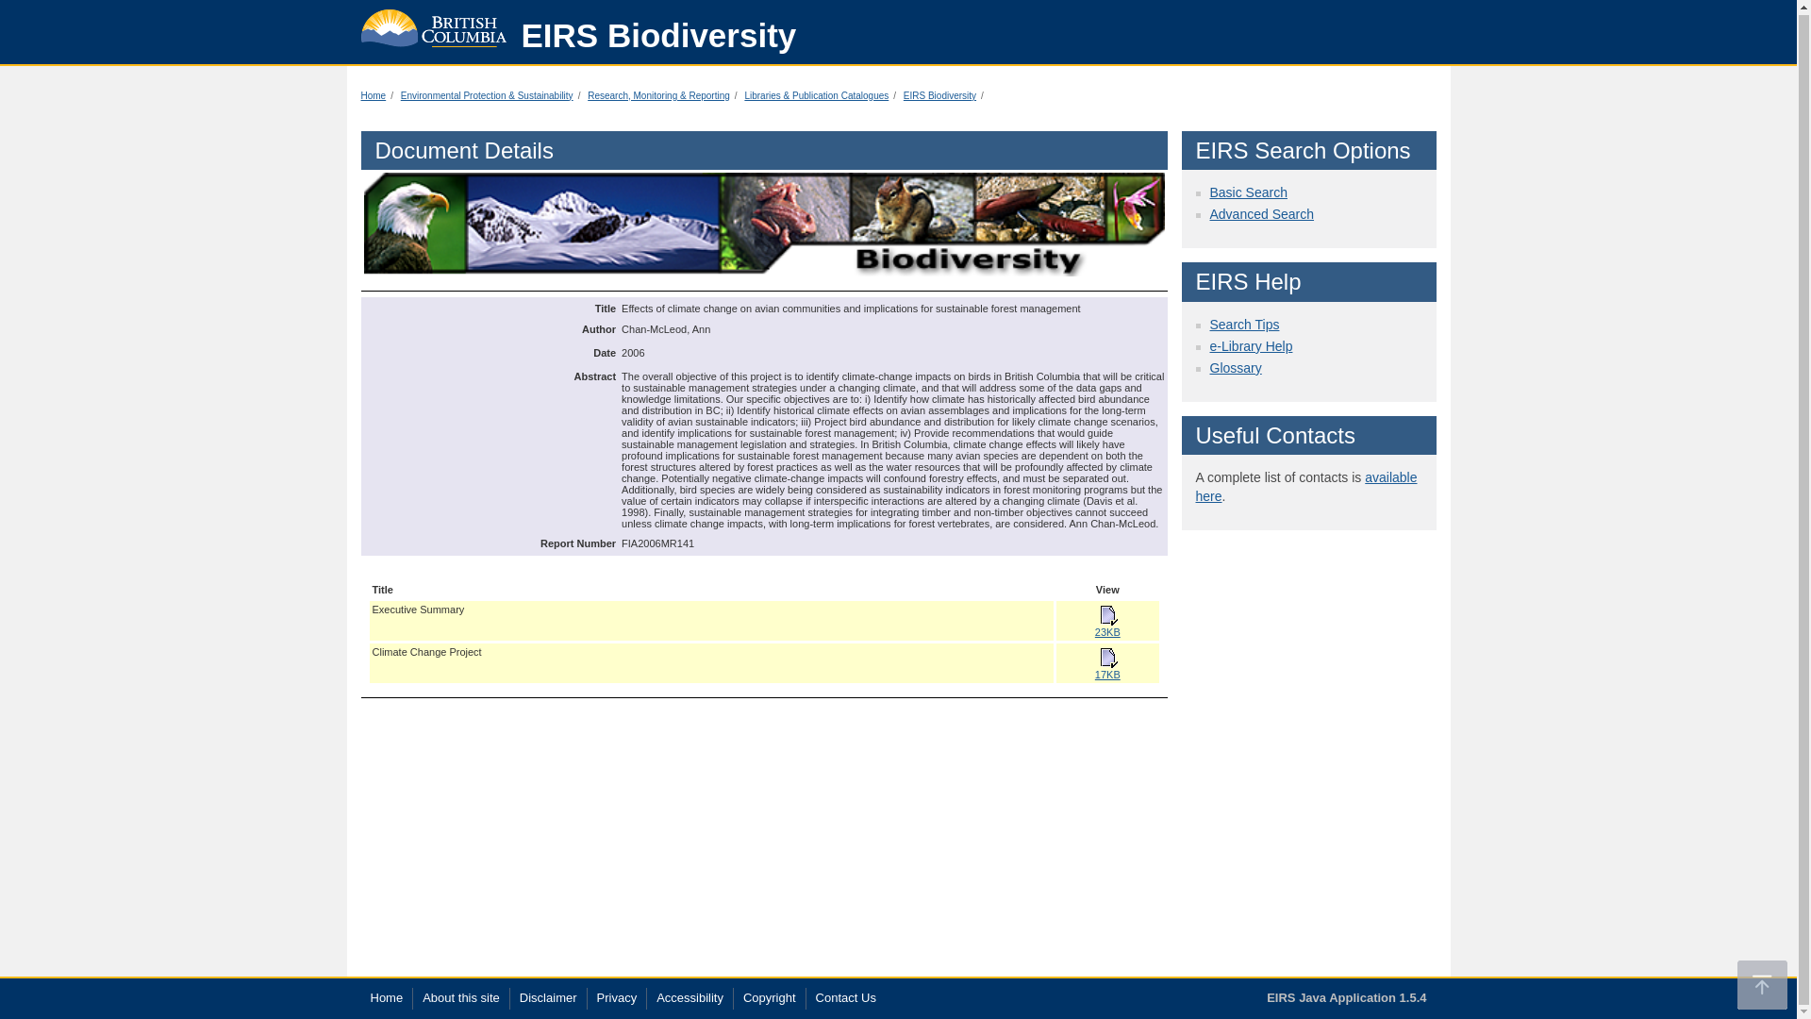 The image size is (1811, 1019). Describe the element at coordinates (1306, 486) in the screenshot. I see `available here` at that location.